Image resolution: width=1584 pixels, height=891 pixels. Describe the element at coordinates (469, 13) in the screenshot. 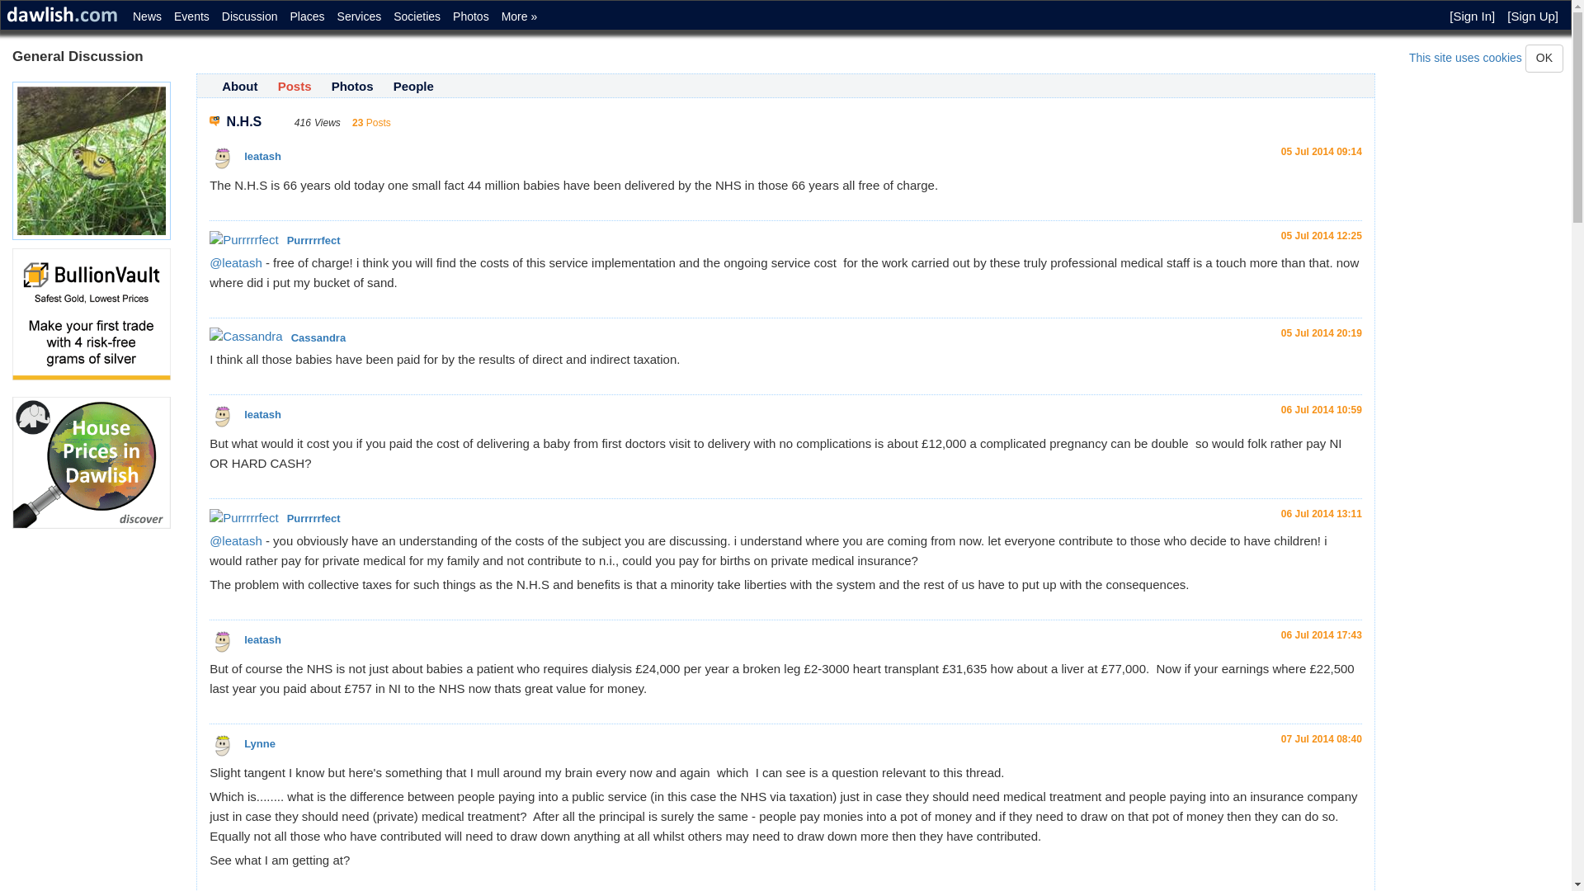

I see `Photos` at that location.